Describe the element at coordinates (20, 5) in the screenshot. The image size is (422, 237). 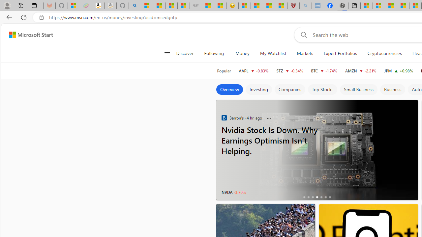
I see `Workspaces` at that location.